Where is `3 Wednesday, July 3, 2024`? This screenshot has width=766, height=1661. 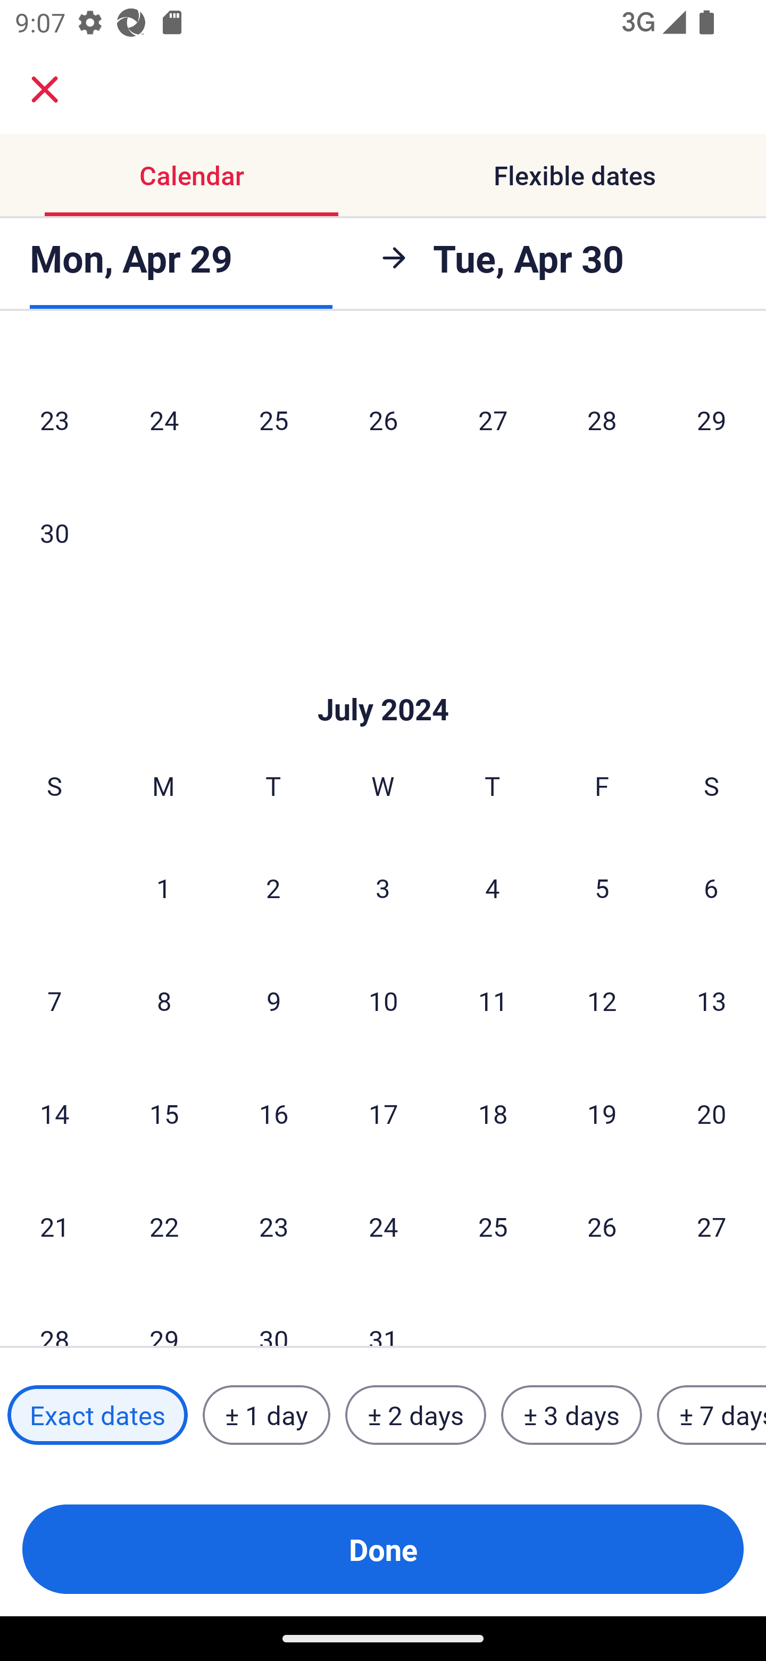 3 Wednesday, July 3, 2024 is located at coordinates (383, 888).